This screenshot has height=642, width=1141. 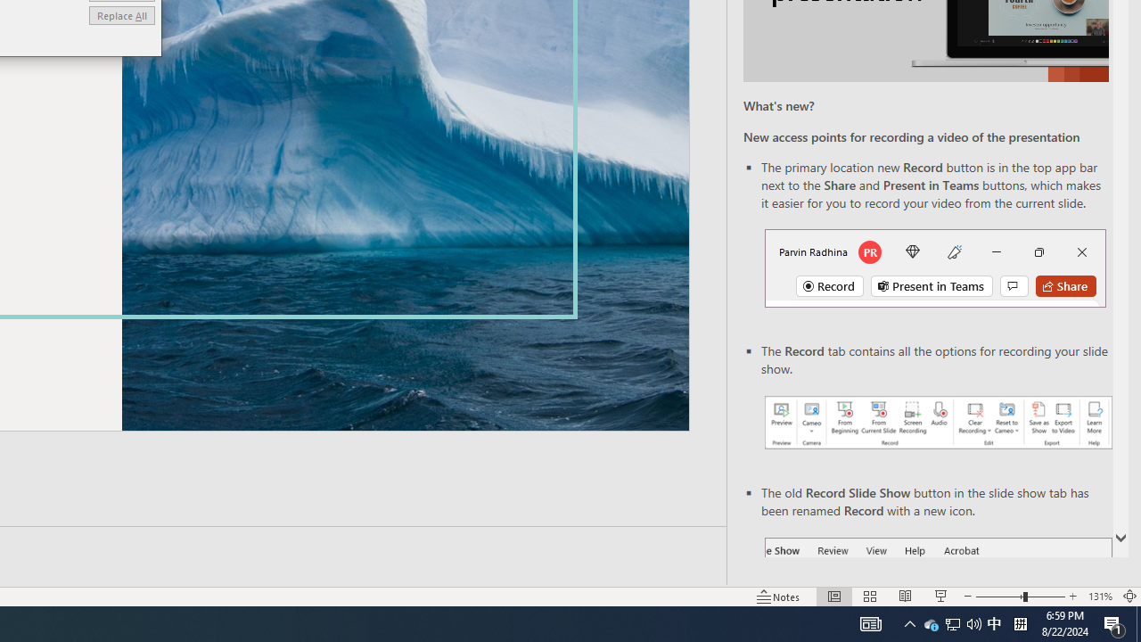 I want to click on Q2790: 100%, so click(x=973, y=624).